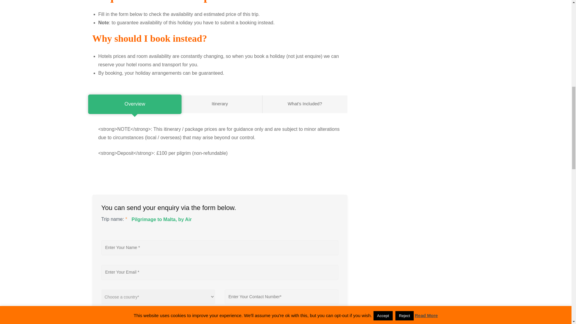  What do you see at coordinates (220, 104) in the screenshot?
I see `Itinerary` at bounding box center [220, 104].